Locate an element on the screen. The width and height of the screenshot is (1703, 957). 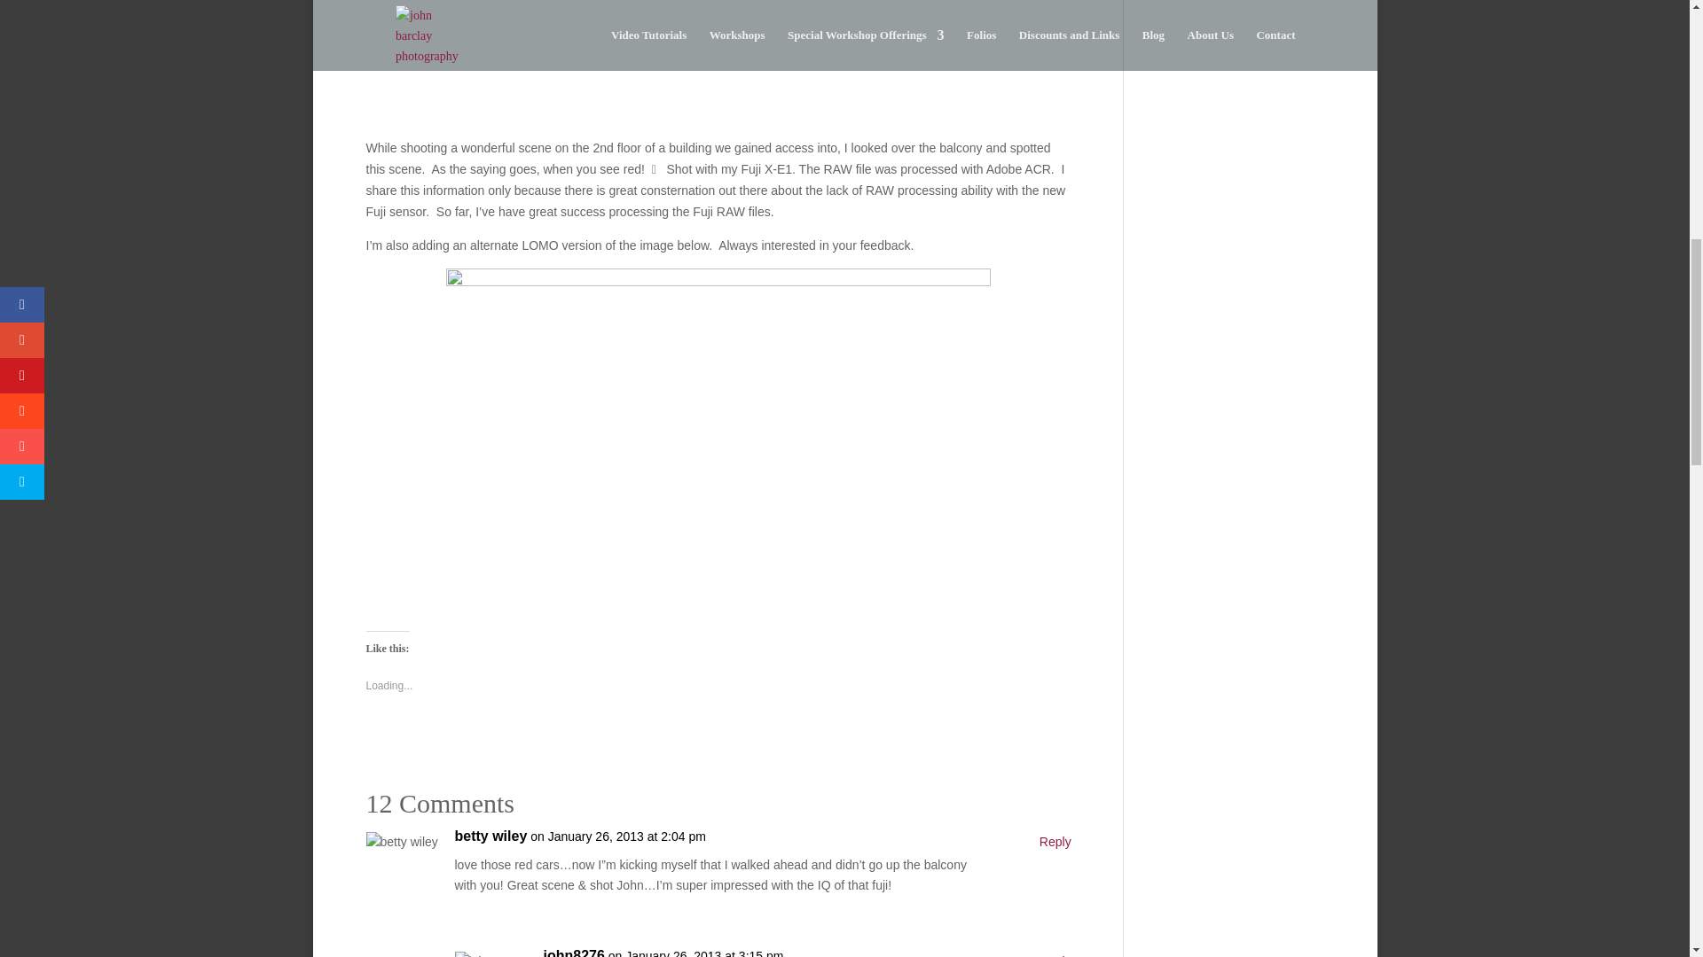
Reply is located at coordinates (1055, 953).